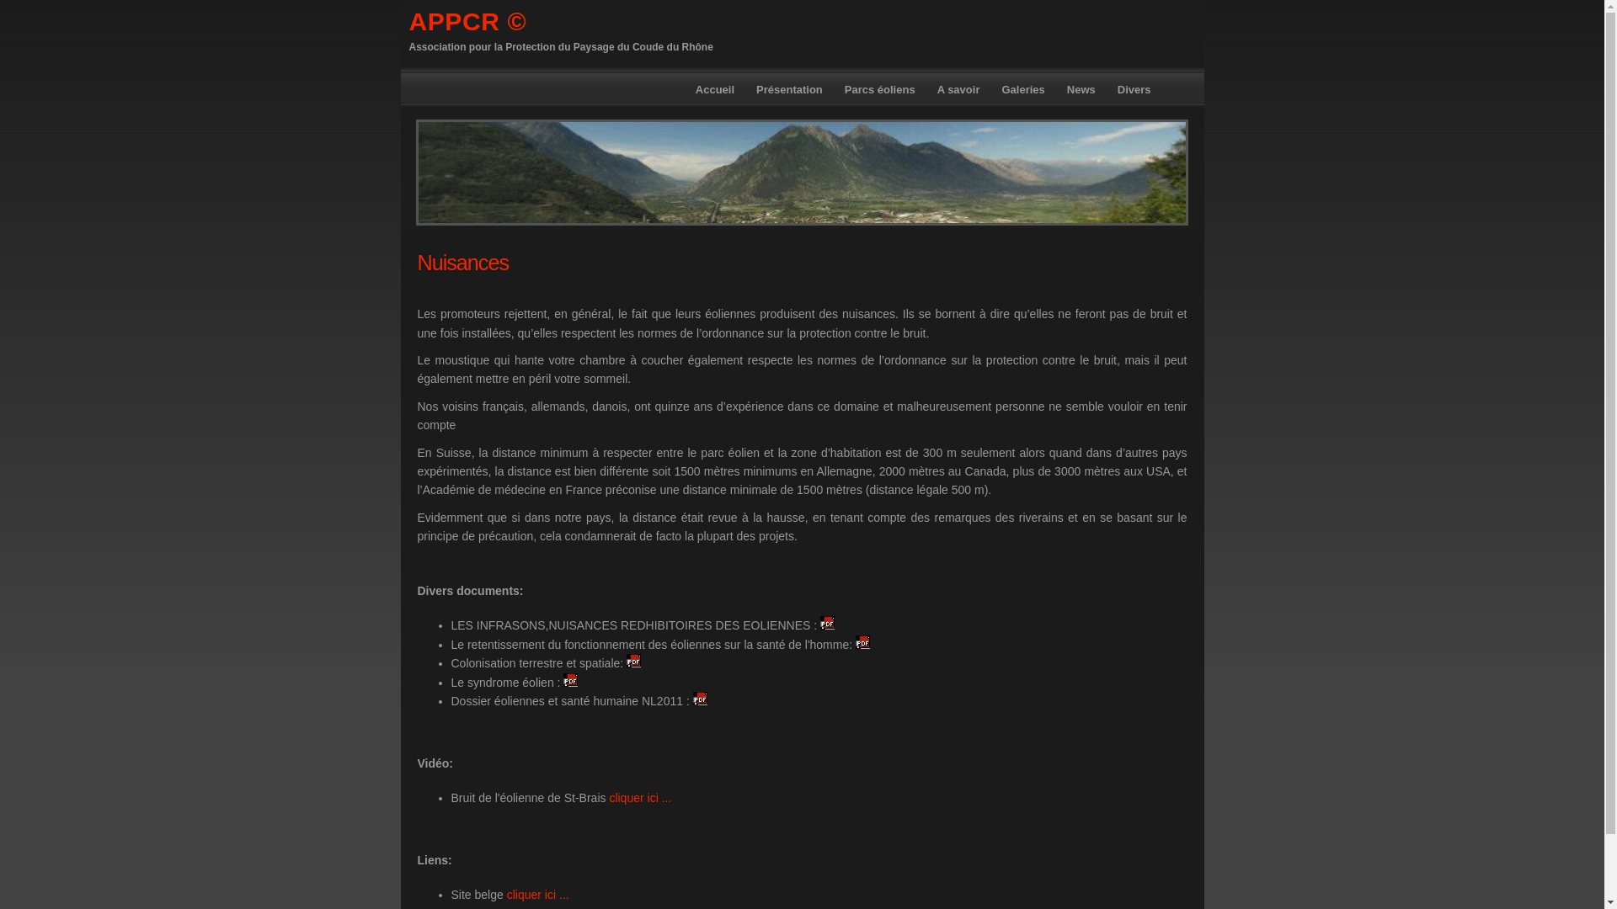 This screenshot has width=1617, height=909. Describe the element at coordinates (958, 89) in the screenshot. I see `A savoir` at that location.